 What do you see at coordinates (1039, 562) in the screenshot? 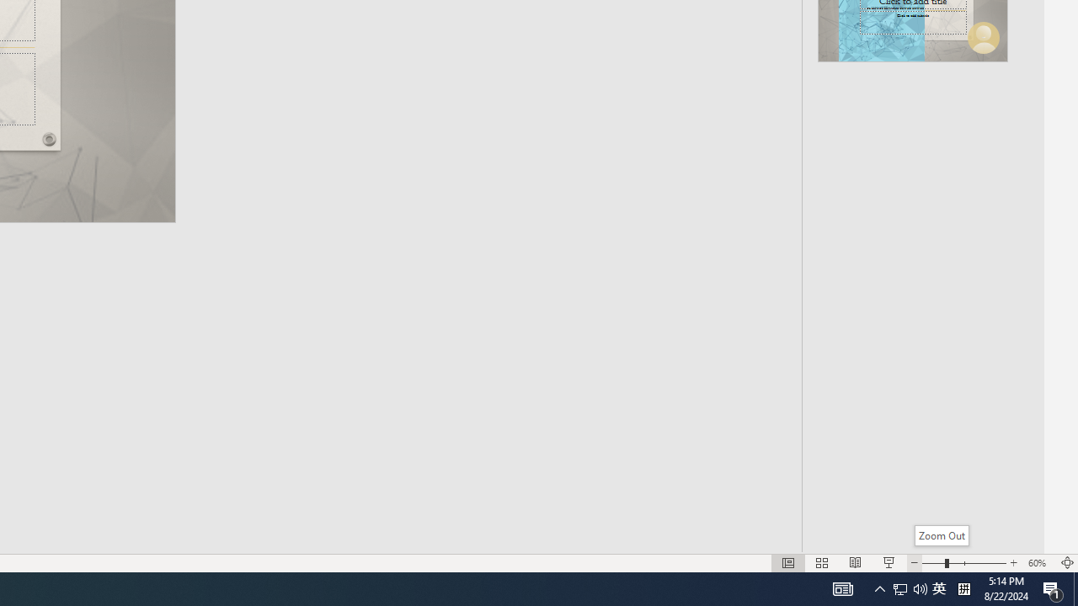
I see `Zoom 60%` at bounding box center [1039, 562].